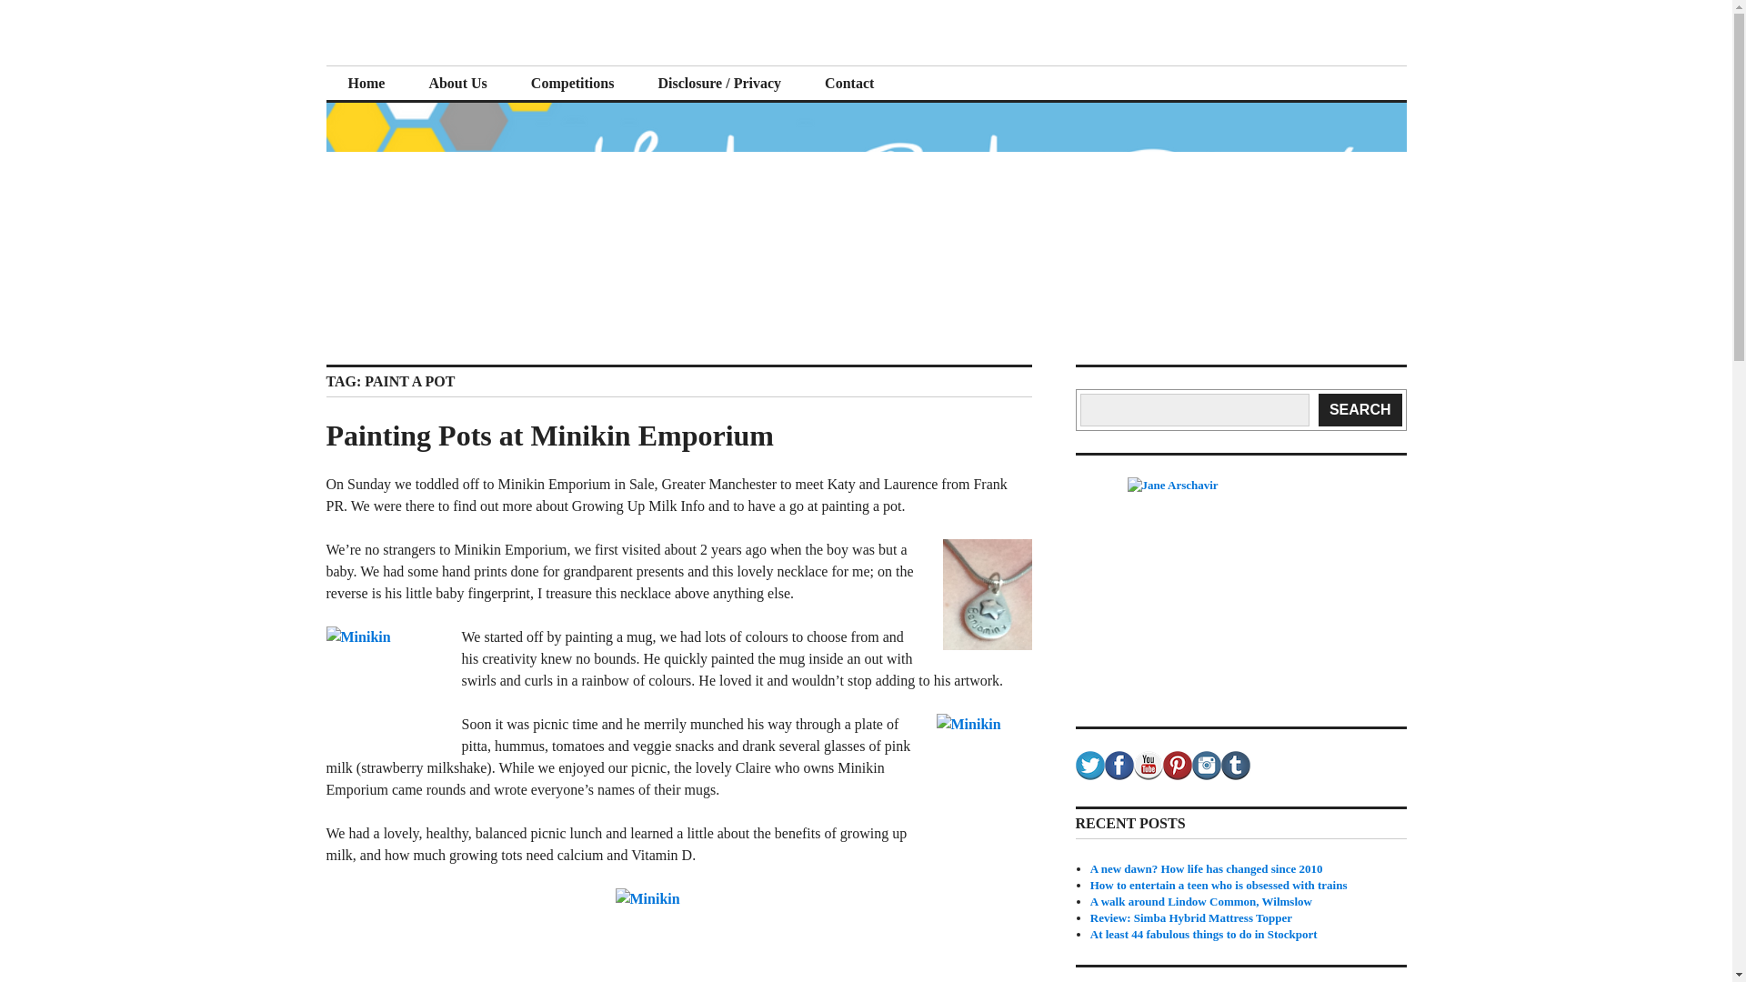 This screenshot has width=1746, height=982. Describe the element at coordinates (1219, 884) in the screenshot. I see `How to entertain a teen who is obsessed with trains` at that location.